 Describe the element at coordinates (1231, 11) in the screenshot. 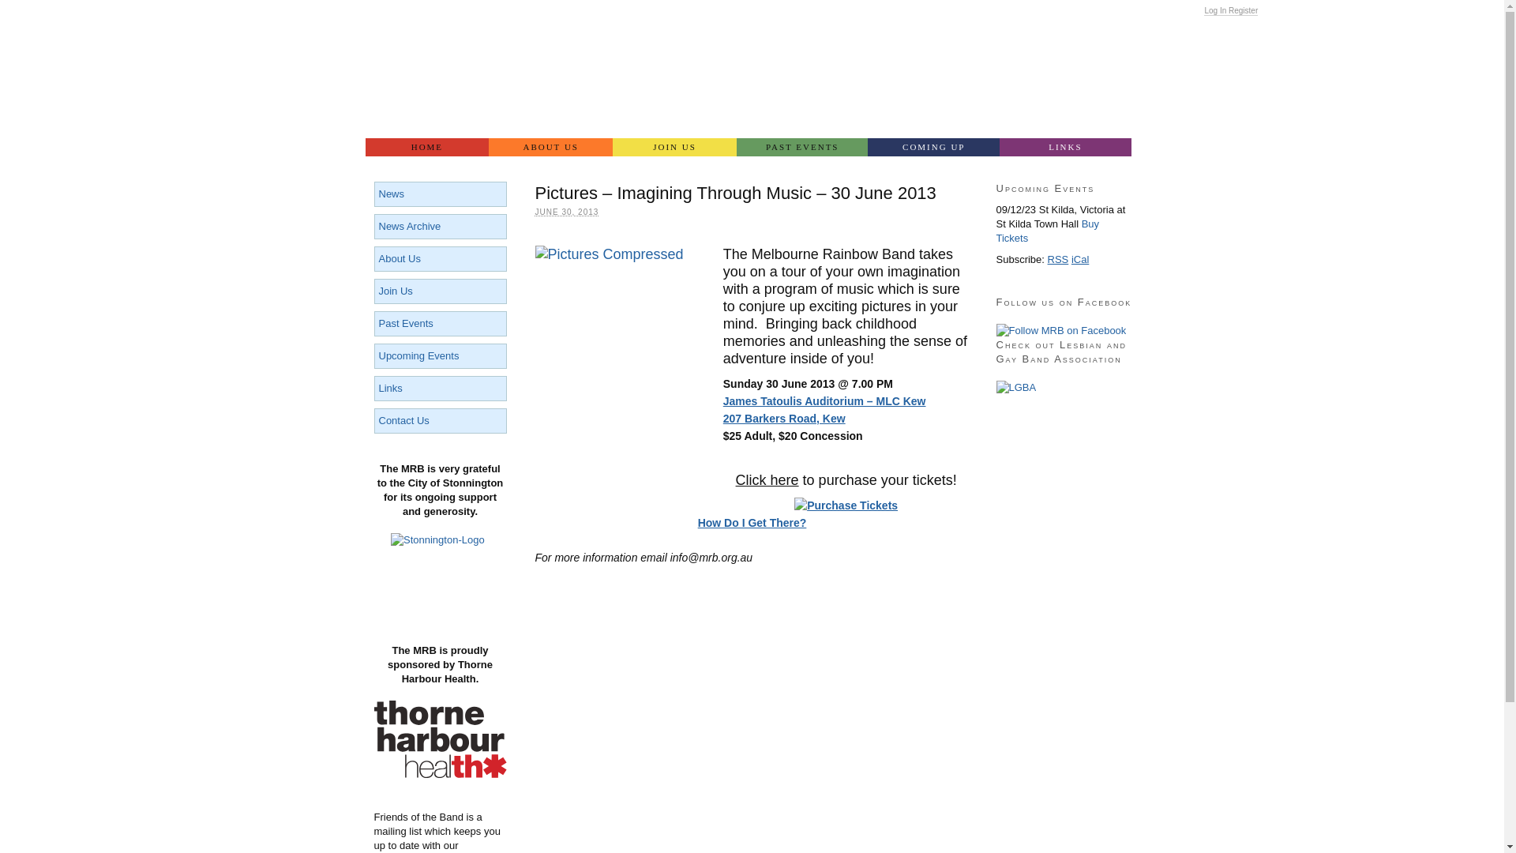

I see `Log In Register` at that location.